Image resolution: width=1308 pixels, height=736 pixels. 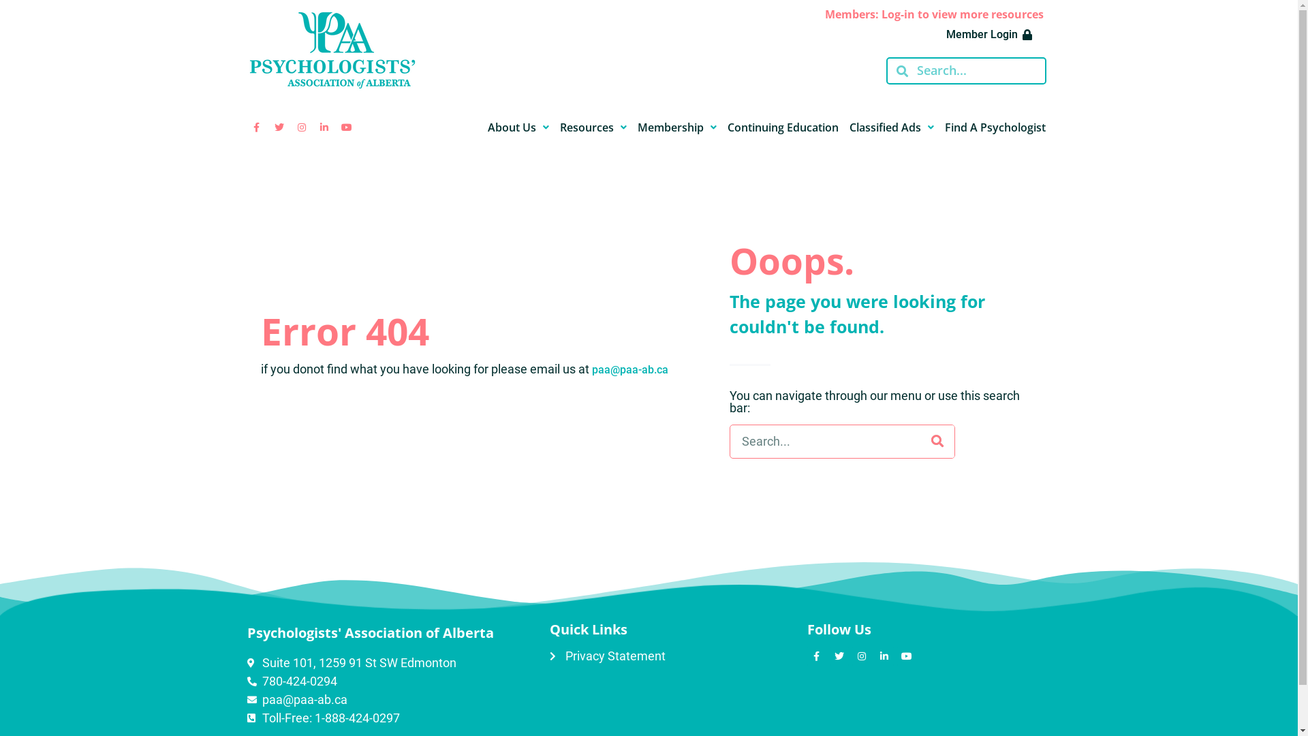 I want to click on Membership, so click(x=677, y=127).